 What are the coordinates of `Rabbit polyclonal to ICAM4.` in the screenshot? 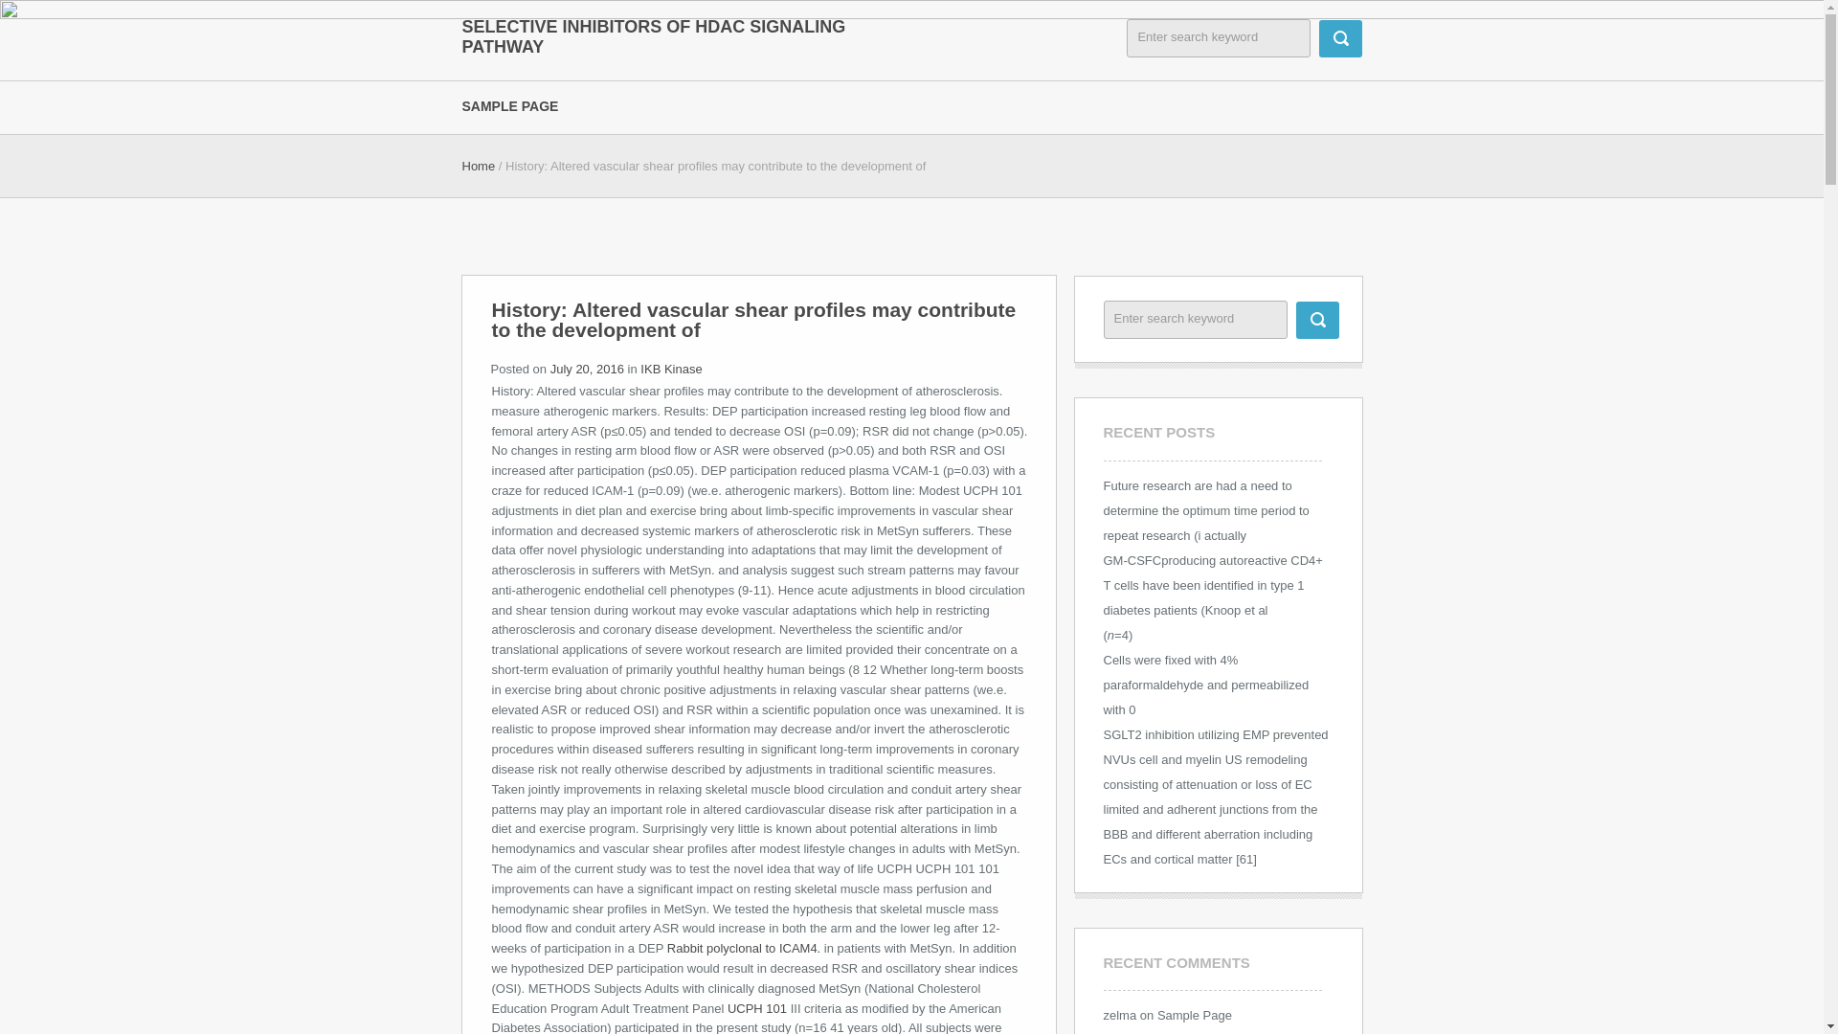 It's located at (743, 948).